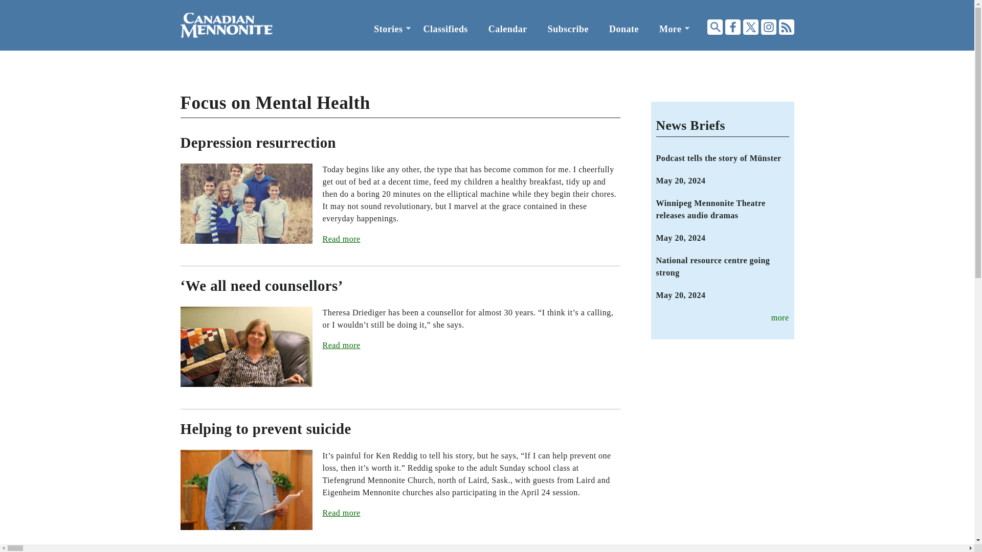 The image size is (982, 552). What do you see at coordinates (507, 29) in the screenshot?
I see `Church Events Calendar` at bounding box center [507, 29].